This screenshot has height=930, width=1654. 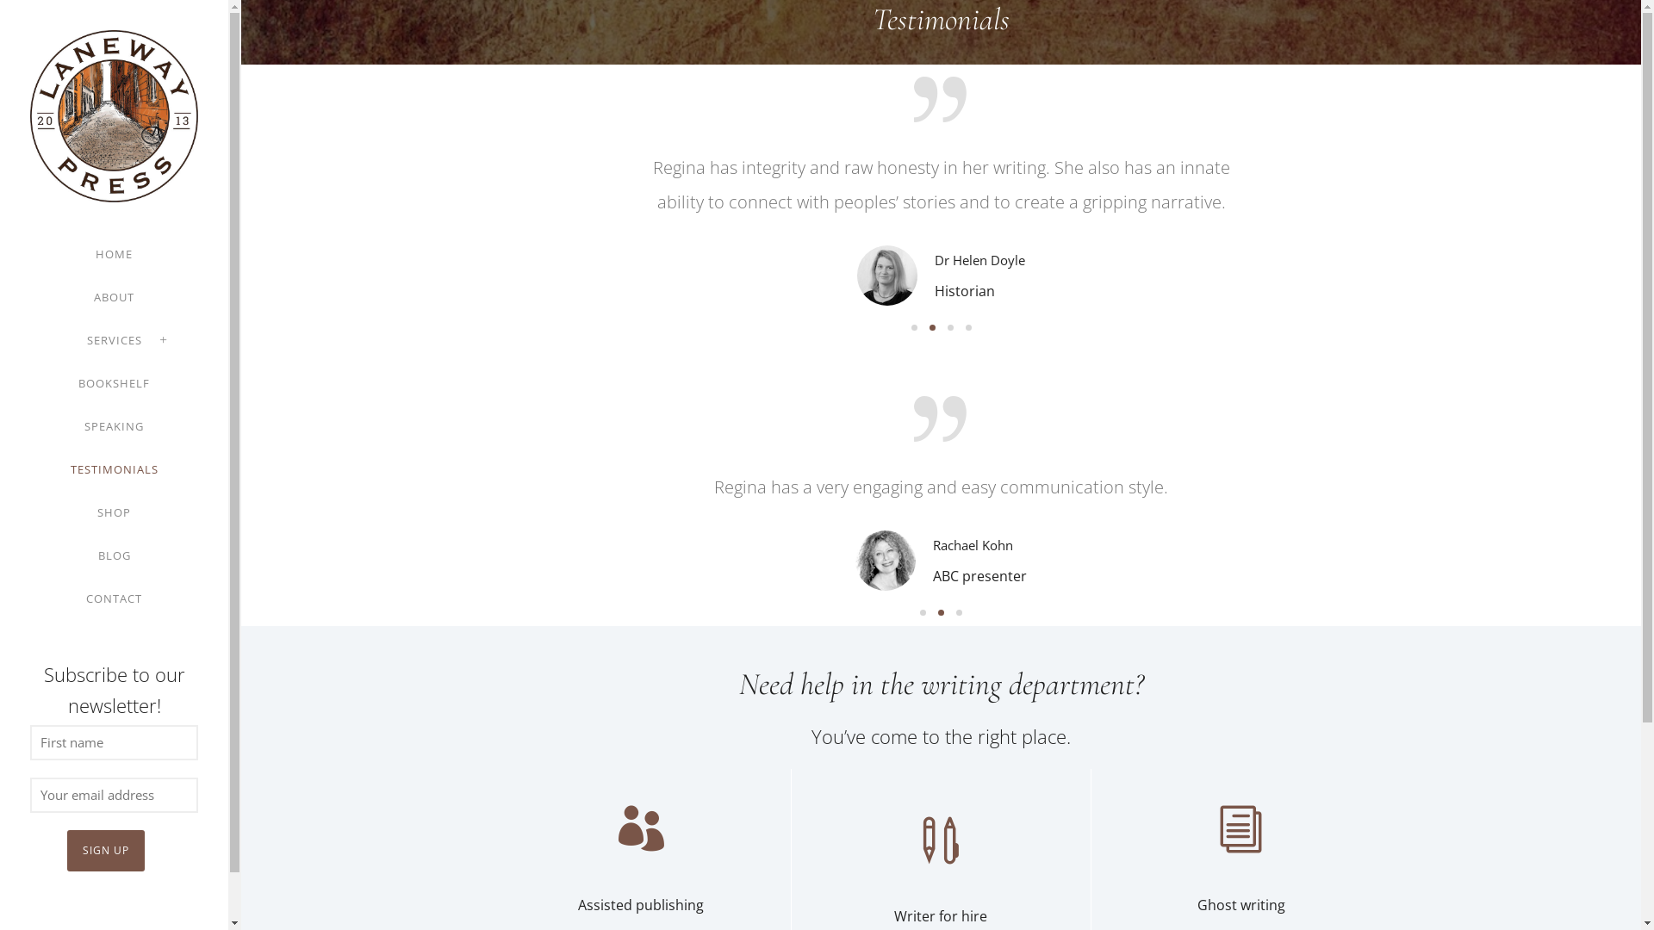 What do you see at coordinates (106, 851) in the screenshot?
I see `Sign up` at bounding box center [106, 851].